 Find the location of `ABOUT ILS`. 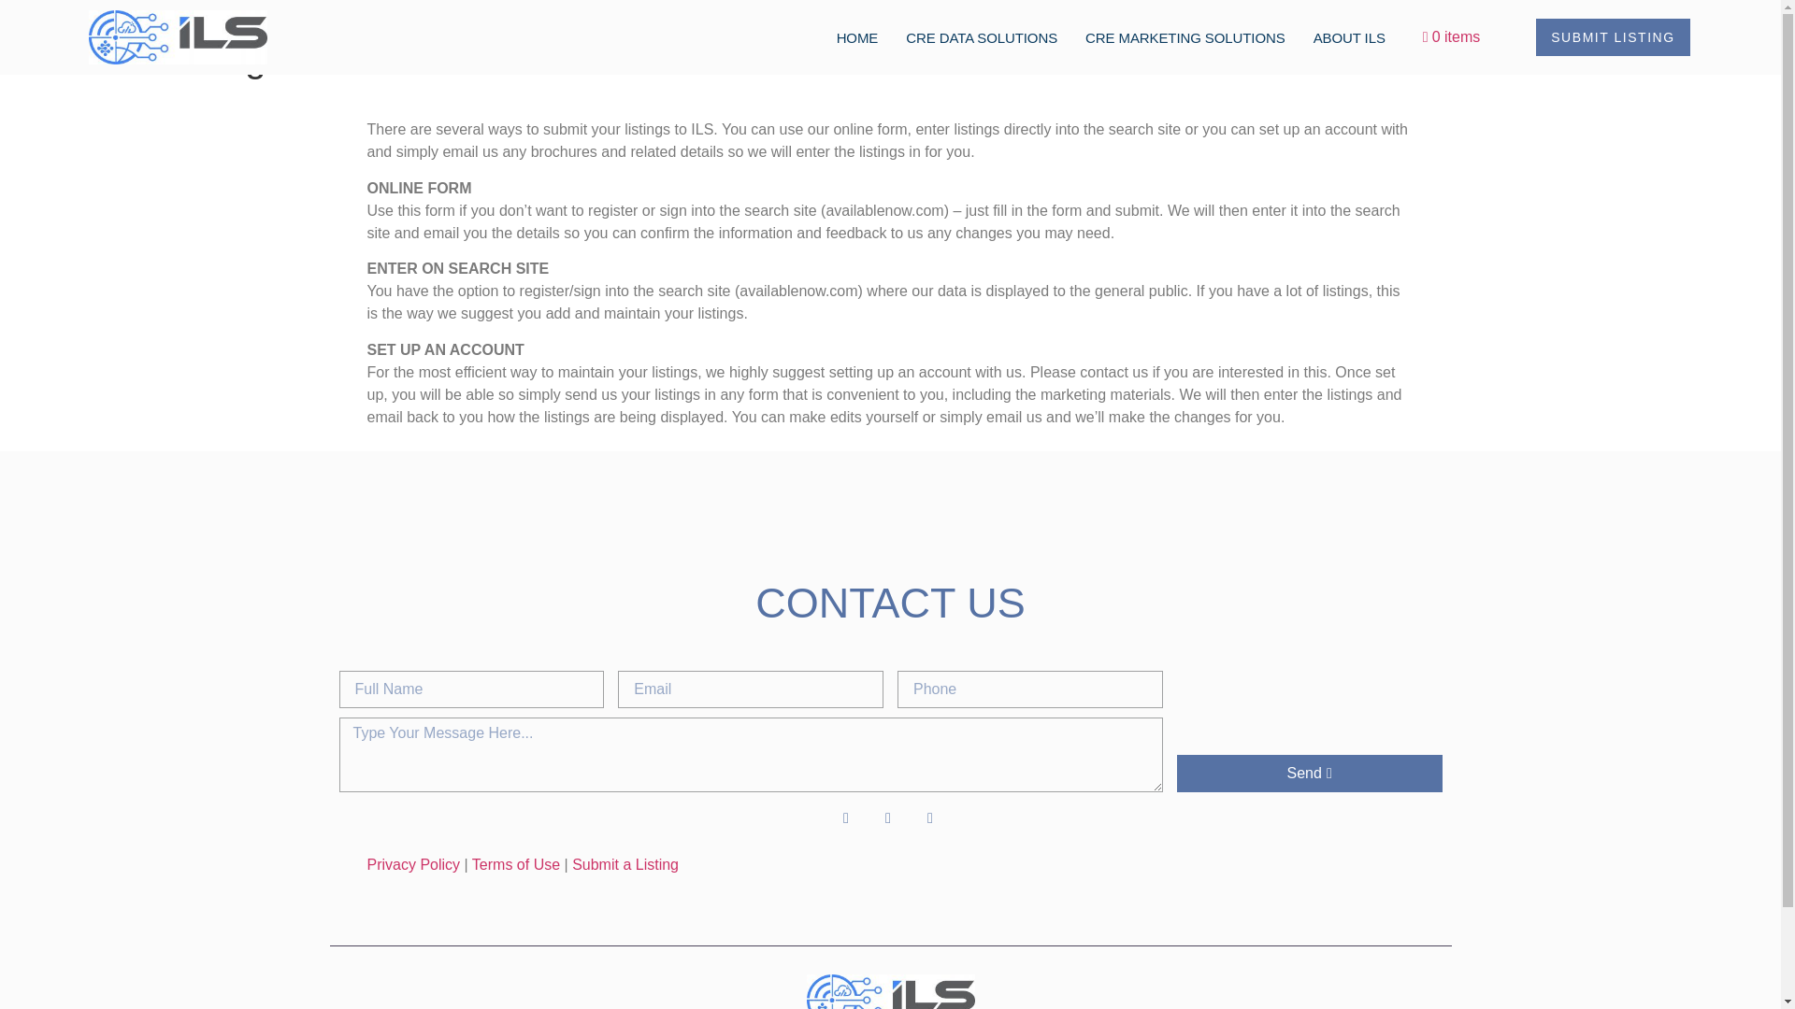

ABOUT ILS is located at coordinates (1349, 37).